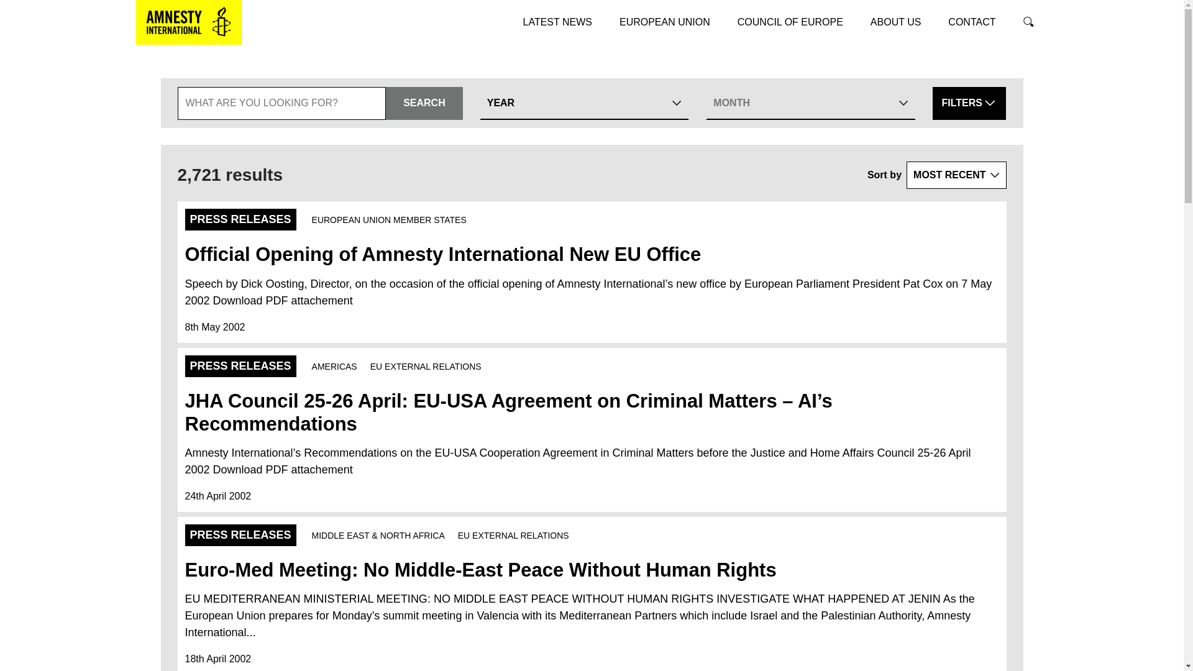  I want to click on SEARCH, so click(424, 103).